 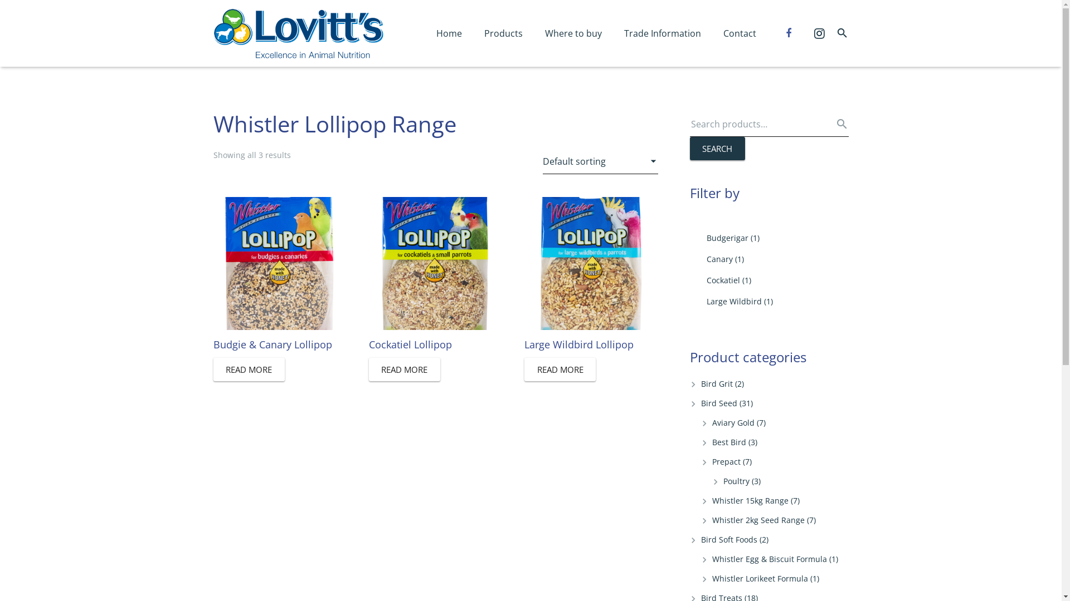 I want to click on READ MORE, so click(x=405, y=370).